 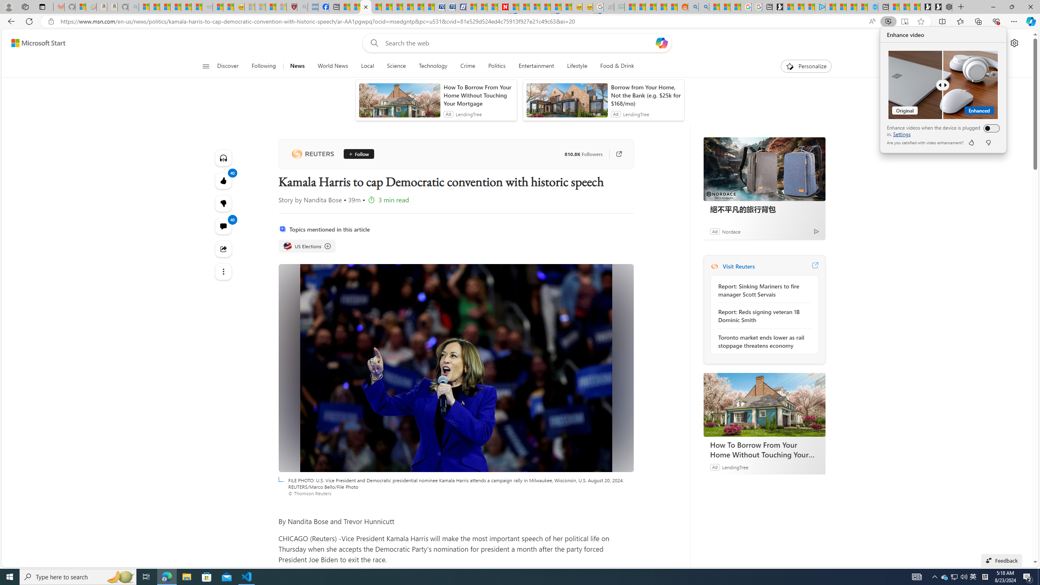 What do you see at coordinates (146, 577) in the screenshot?
I see `Task View` at bounding box center [146, 577].